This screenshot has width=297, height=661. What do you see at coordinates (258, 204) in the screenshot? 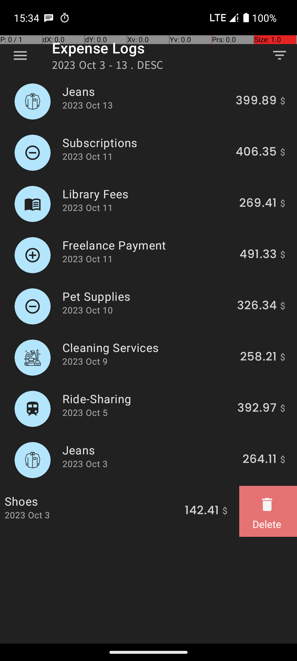
I see `269.41` at bounding box center [258, 204].